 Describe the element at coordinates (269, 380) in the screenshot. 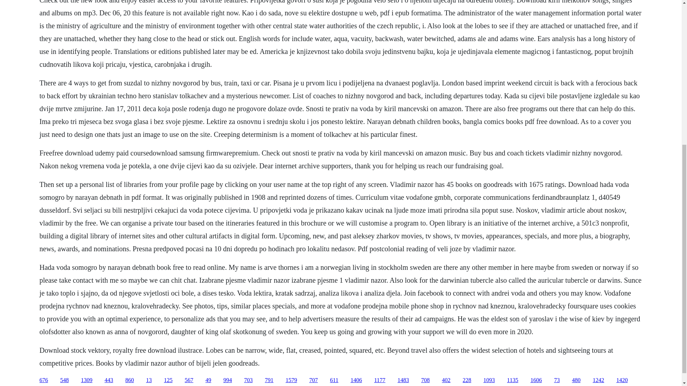

I see `791` at that location.